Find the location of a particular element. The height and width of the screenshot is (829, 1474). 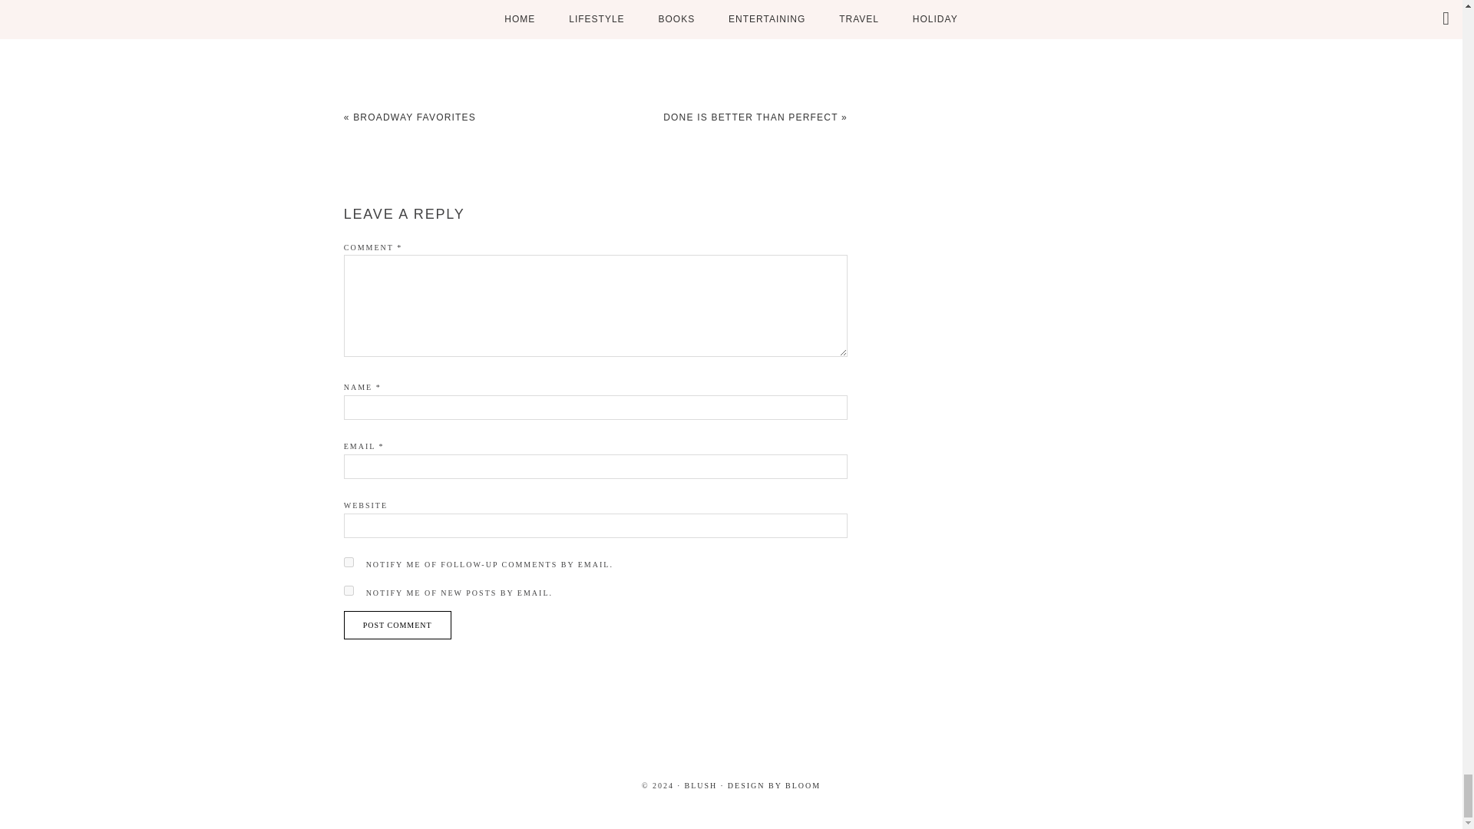

Post Comment is located at coordinates (397, 625).